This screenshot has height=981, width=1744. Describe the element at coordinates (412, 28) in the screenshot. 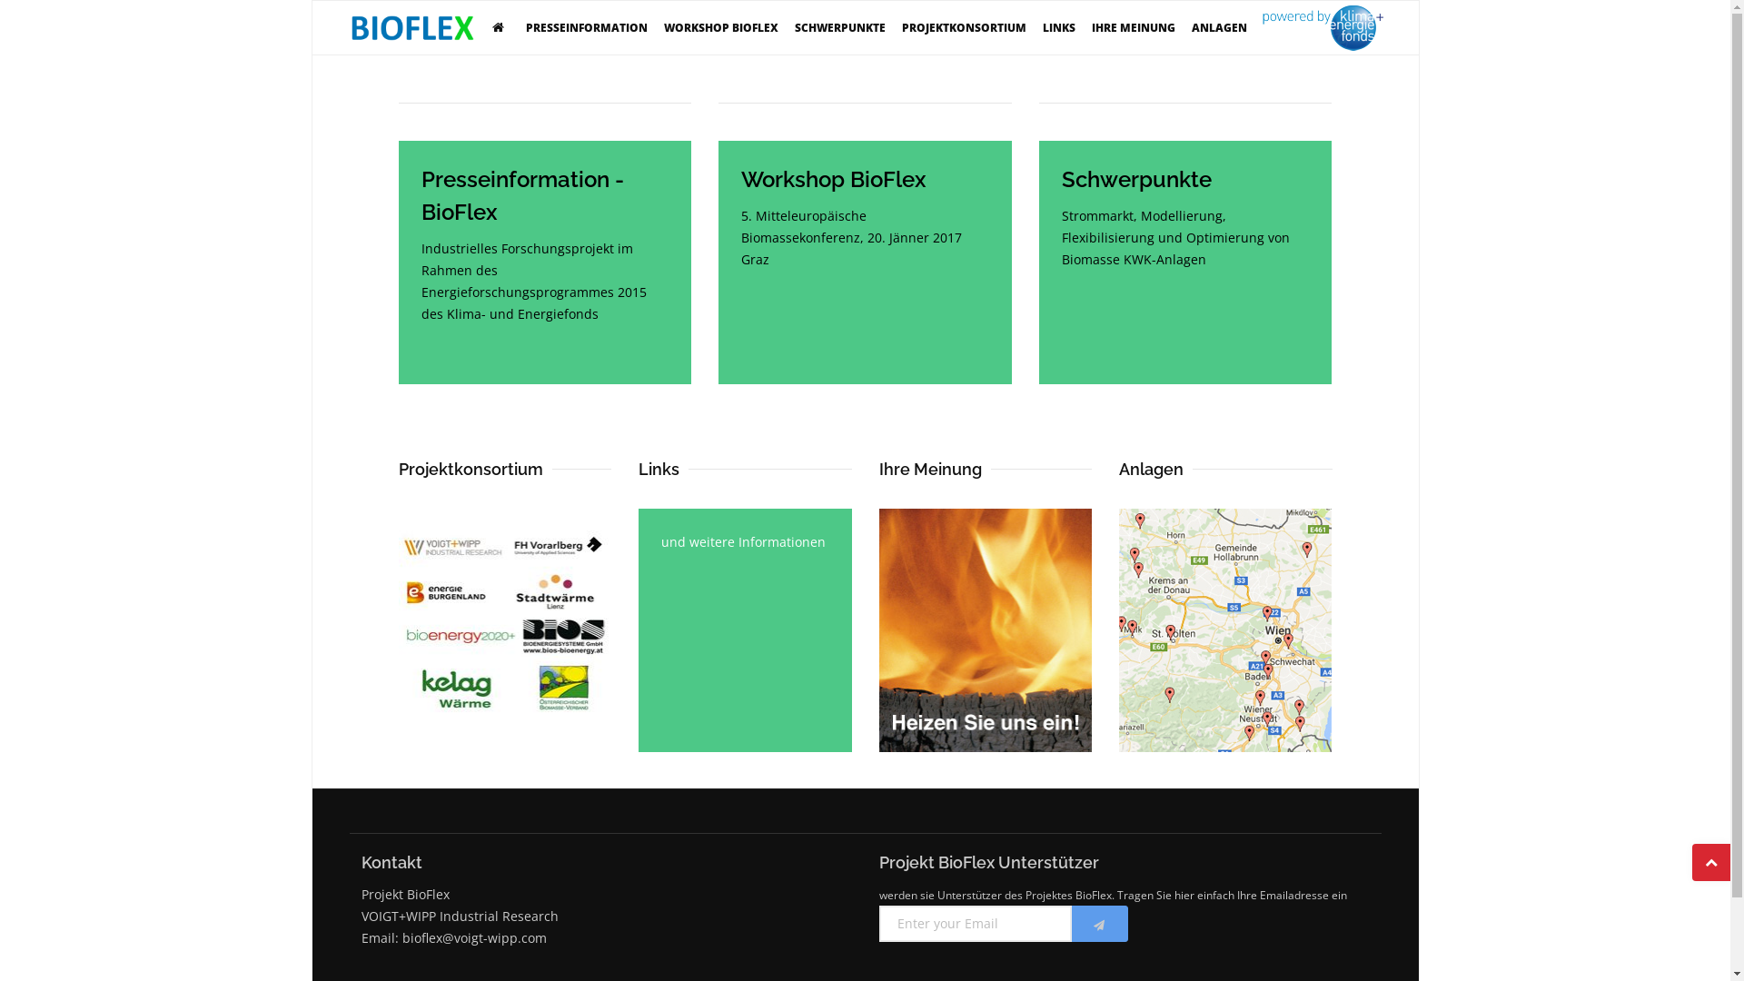

I see `Bioflex` at that location.